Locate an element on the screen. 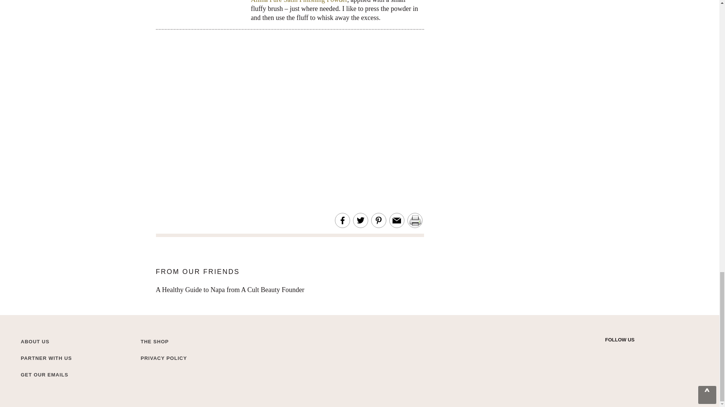 The image size is (725, 407). Share an image of this article on Pinterest is located at coordinates (378, 220).